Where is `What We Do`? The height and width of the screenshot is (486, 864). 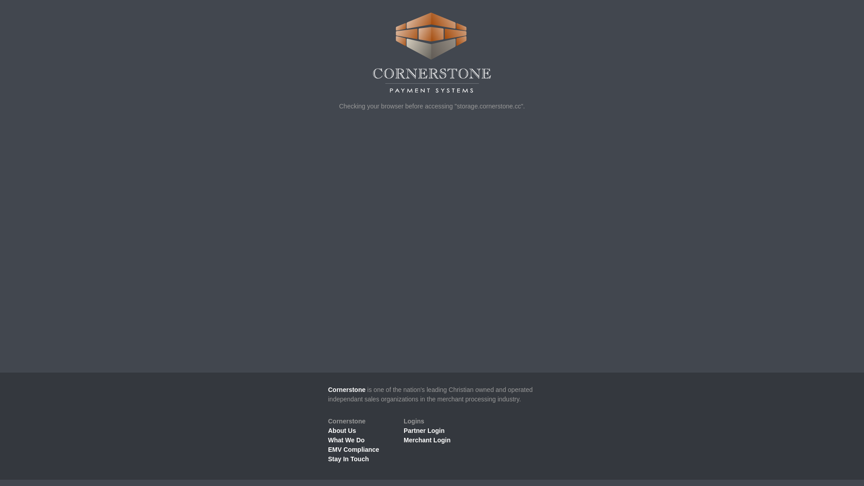
What We Do is located at coordinates (346, 440).